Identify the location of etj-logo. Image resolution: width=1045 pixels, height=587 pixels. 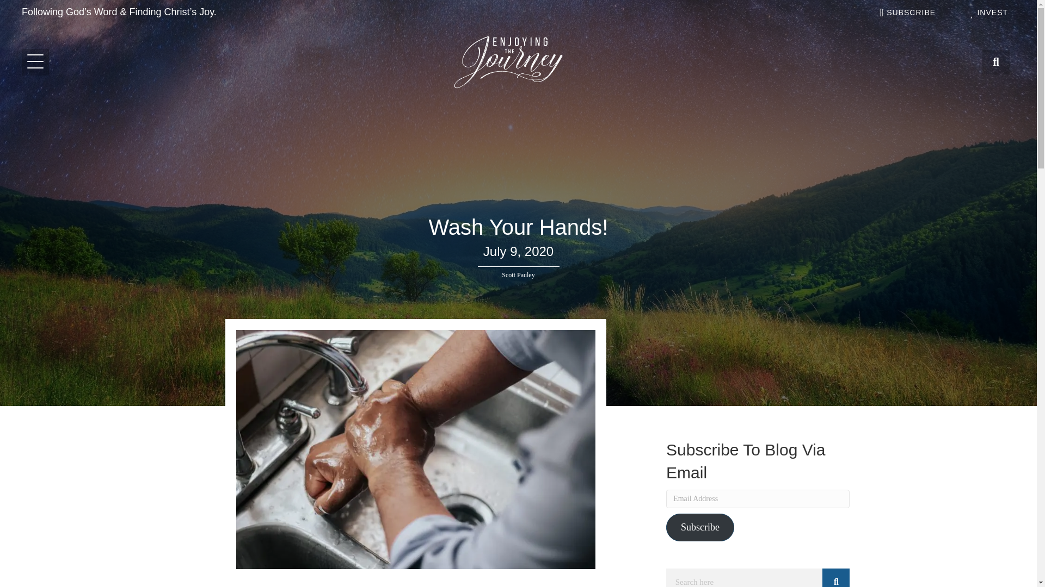
(508, 62).